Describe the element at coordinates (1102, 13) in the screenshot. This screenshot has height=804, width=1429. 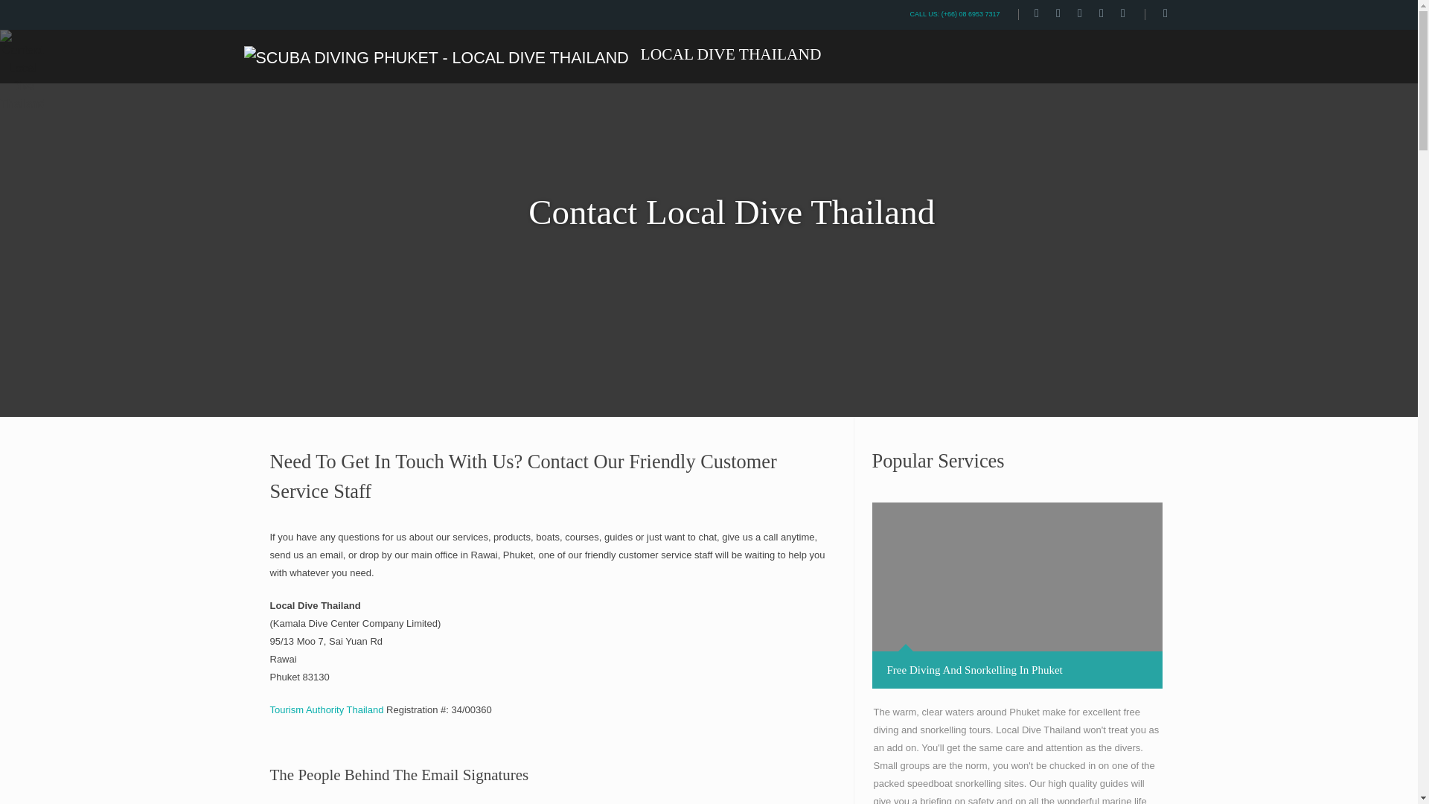
I see `Local Dive Thailand on YouTube` at that location.